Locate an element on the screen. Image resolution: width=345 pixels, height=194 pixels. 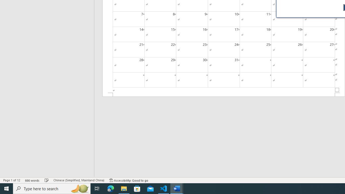
Microsoft Store is located at coordinates (137, 189).